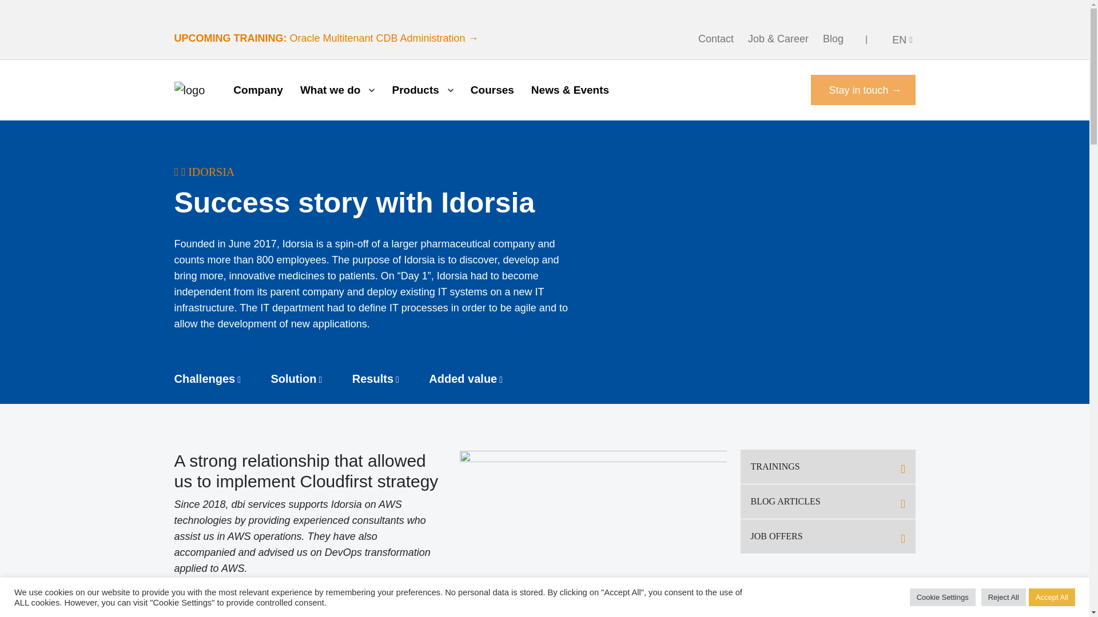 The width and height of the screenshot is (1098, 617). I want to click on EN, so click(902, 39).